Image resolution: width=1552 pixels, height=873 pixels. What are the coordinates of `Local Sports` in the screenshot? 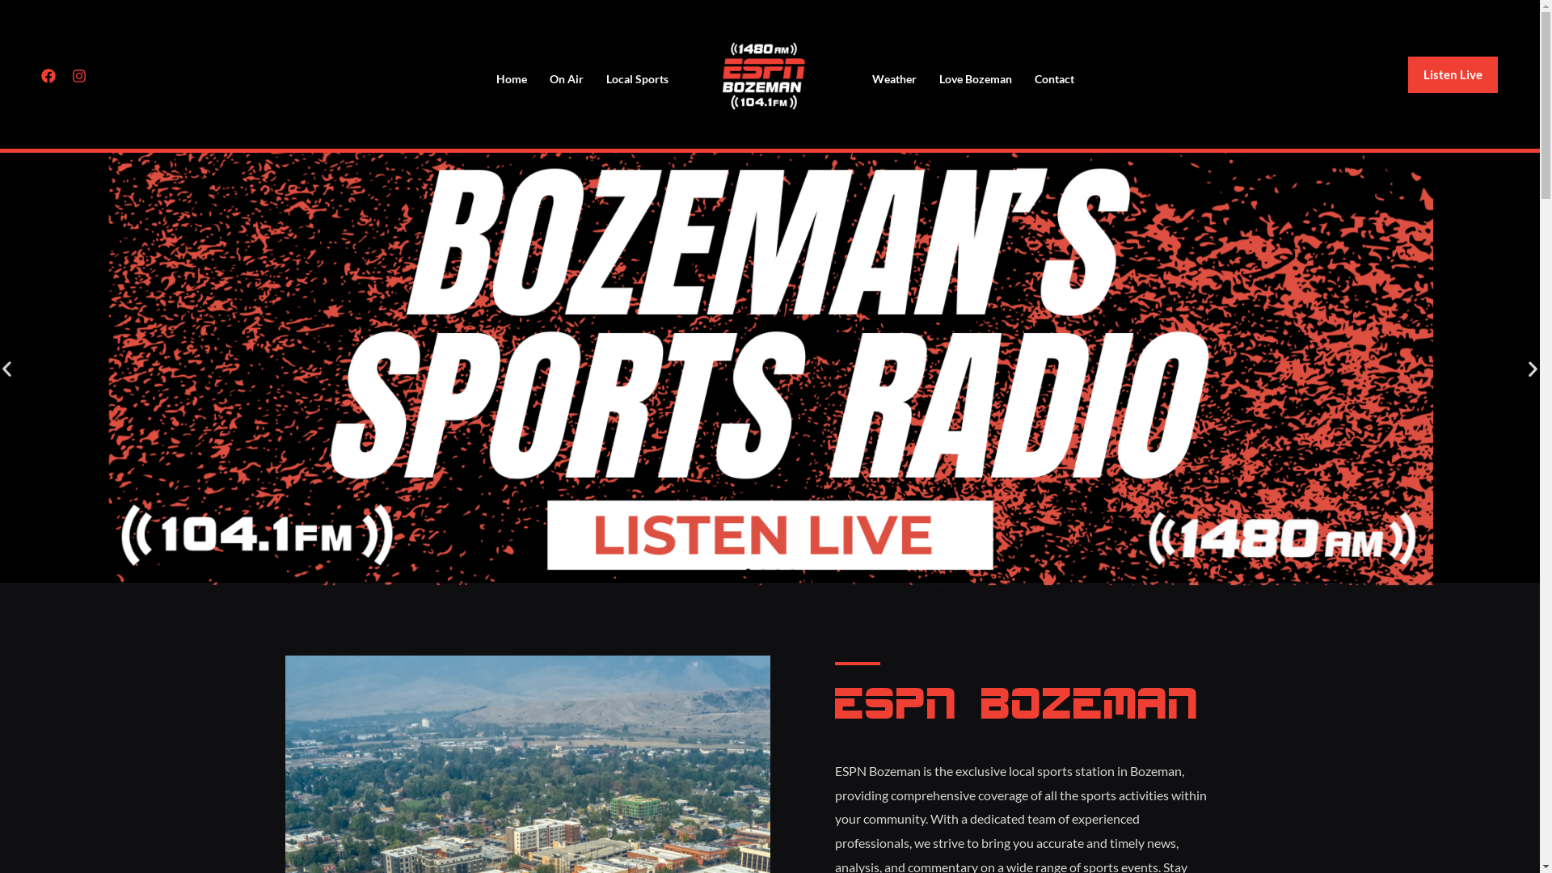 It's located at (637, 79).